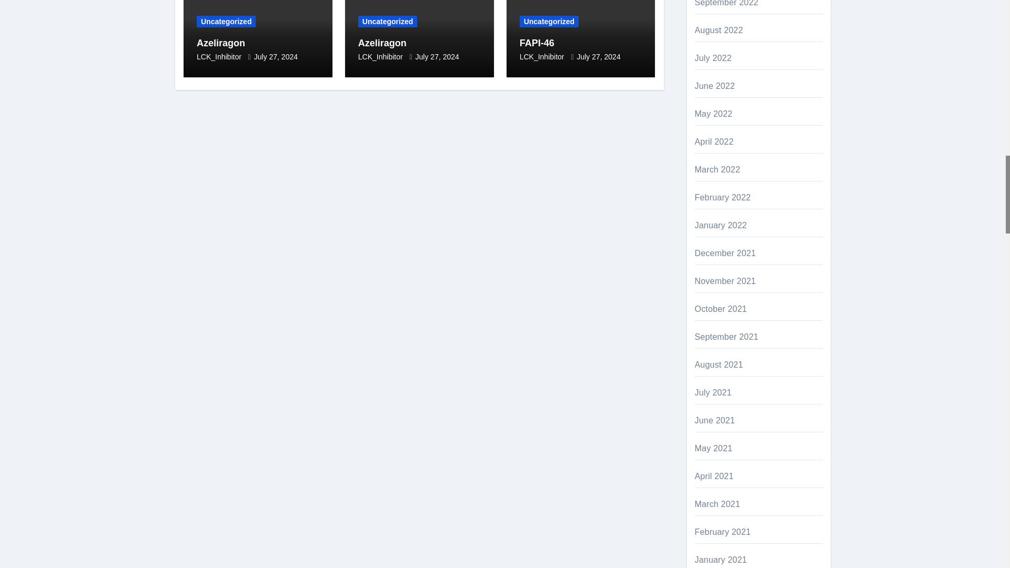 This screenshot has height=568, width=1010. What do you see at coordinates (221, 43) in the screenshot?
I see `Permalink to: Azeliragon` at bounding box center [221, 43].